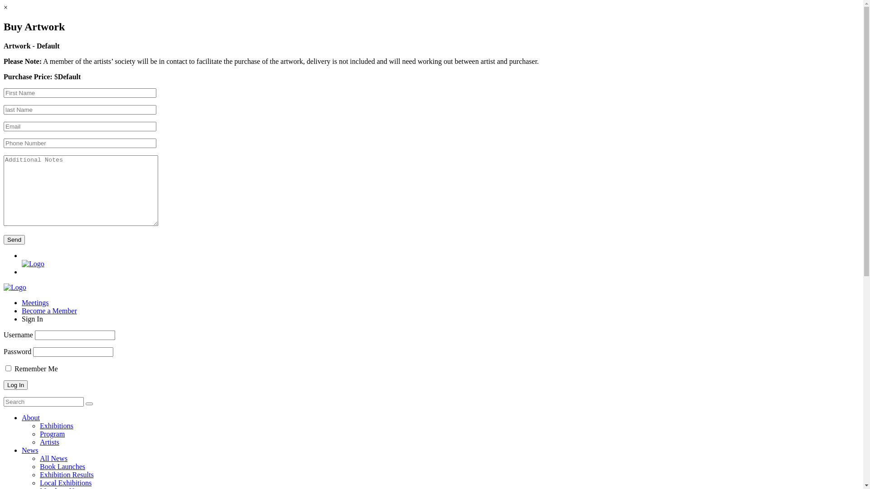 The width and height of the screenshot is (870, 489). Describe the element at coordinates (15, 385) in the screenshot. I see `Log In` at that location.